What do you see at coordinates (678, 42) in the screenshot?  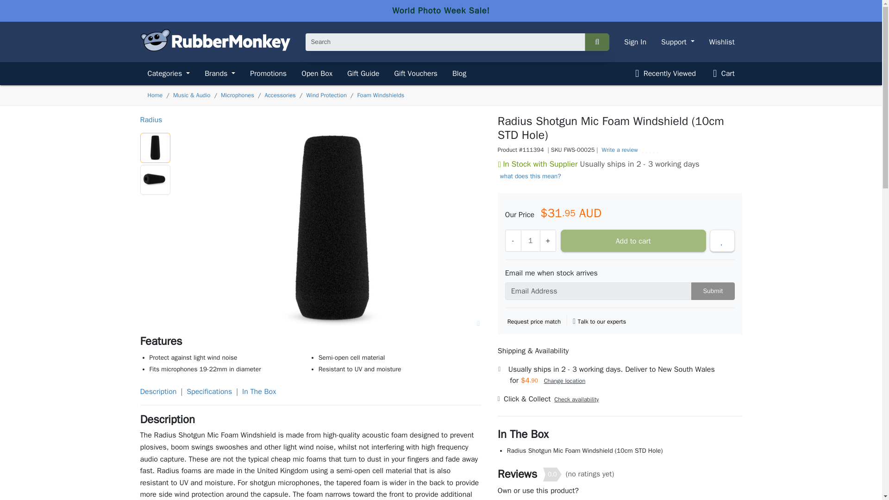 I see `Support` at bounding box center [678, 42].